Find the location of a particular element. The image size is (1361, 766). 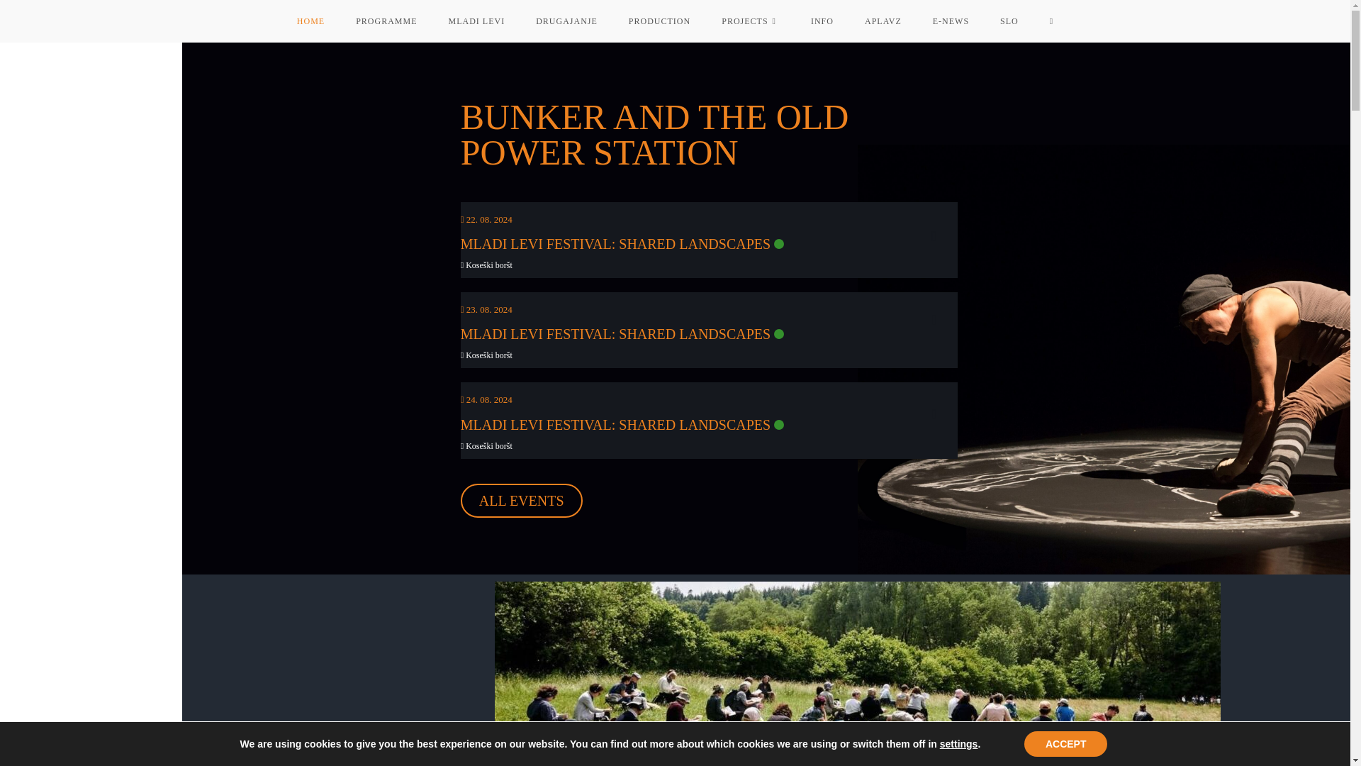

E-NEWS is located at coordinates (951, 21).